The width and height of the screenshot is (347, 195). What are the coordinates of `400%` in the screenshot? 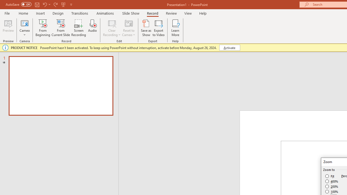 It's located at (332, 181).